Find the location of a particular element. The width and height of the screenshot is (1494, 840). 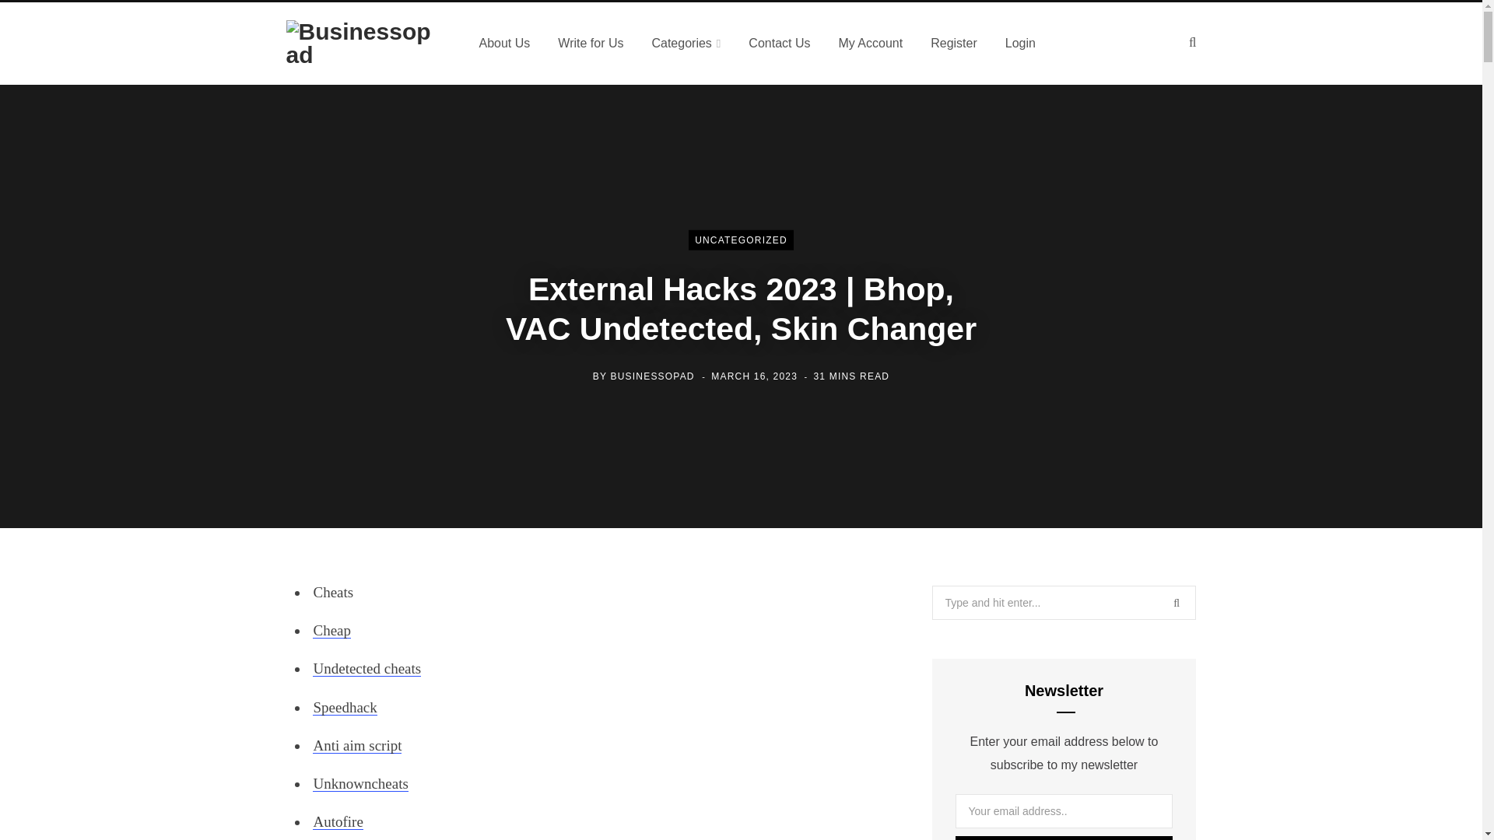

Posts by businessopad is located at coordinates (652, 376).